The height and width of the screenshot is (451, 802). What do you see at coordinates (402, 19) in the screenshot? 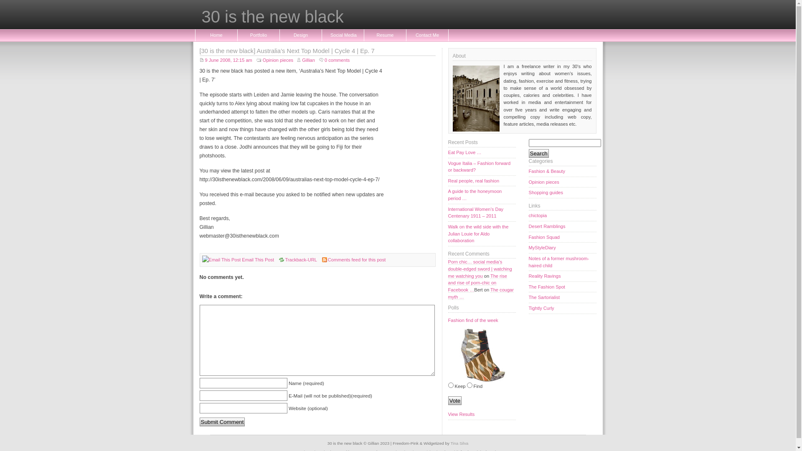
I see `30 is the new black` at bounding box center [402, 19].